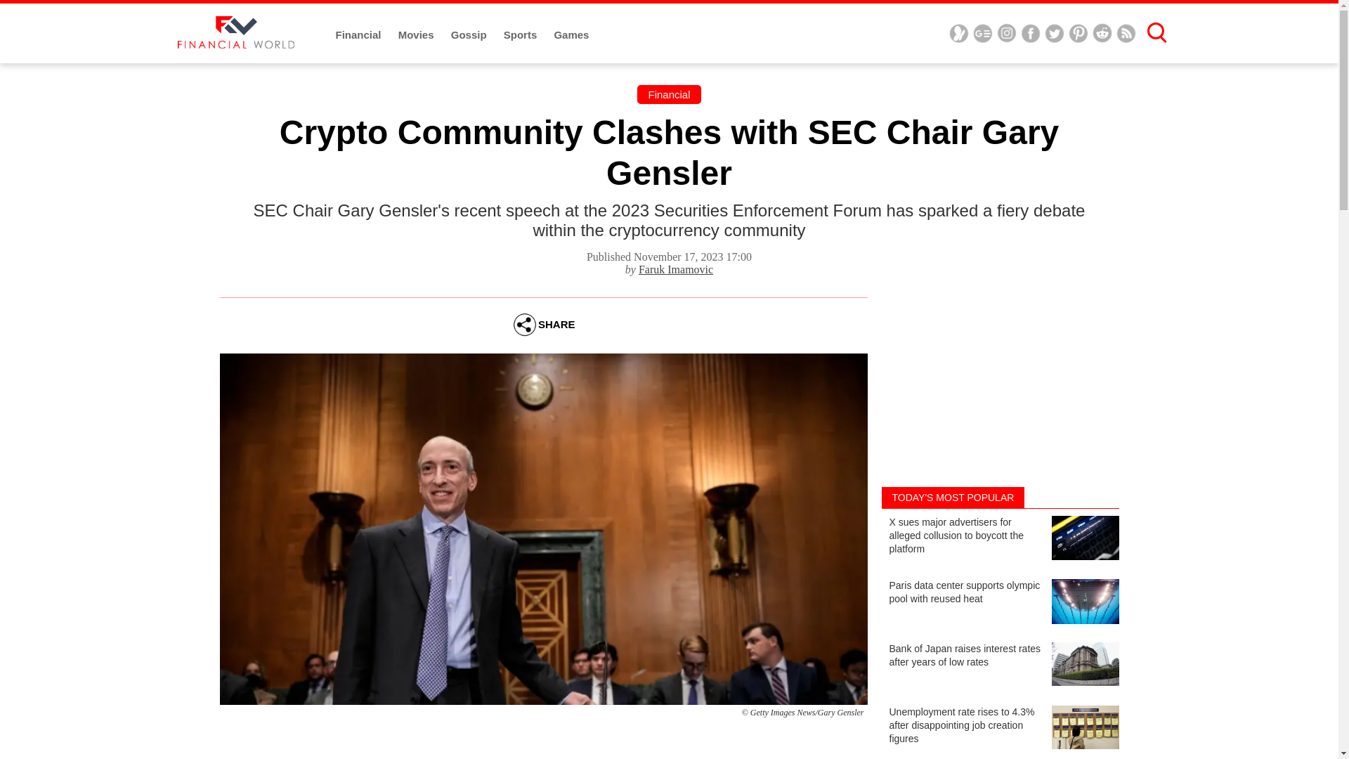 The image size is (1349, 759). What do you see at coordinates (469, 35) in the screenshot?
I see `Gossip` at bounding box center [469, 35].